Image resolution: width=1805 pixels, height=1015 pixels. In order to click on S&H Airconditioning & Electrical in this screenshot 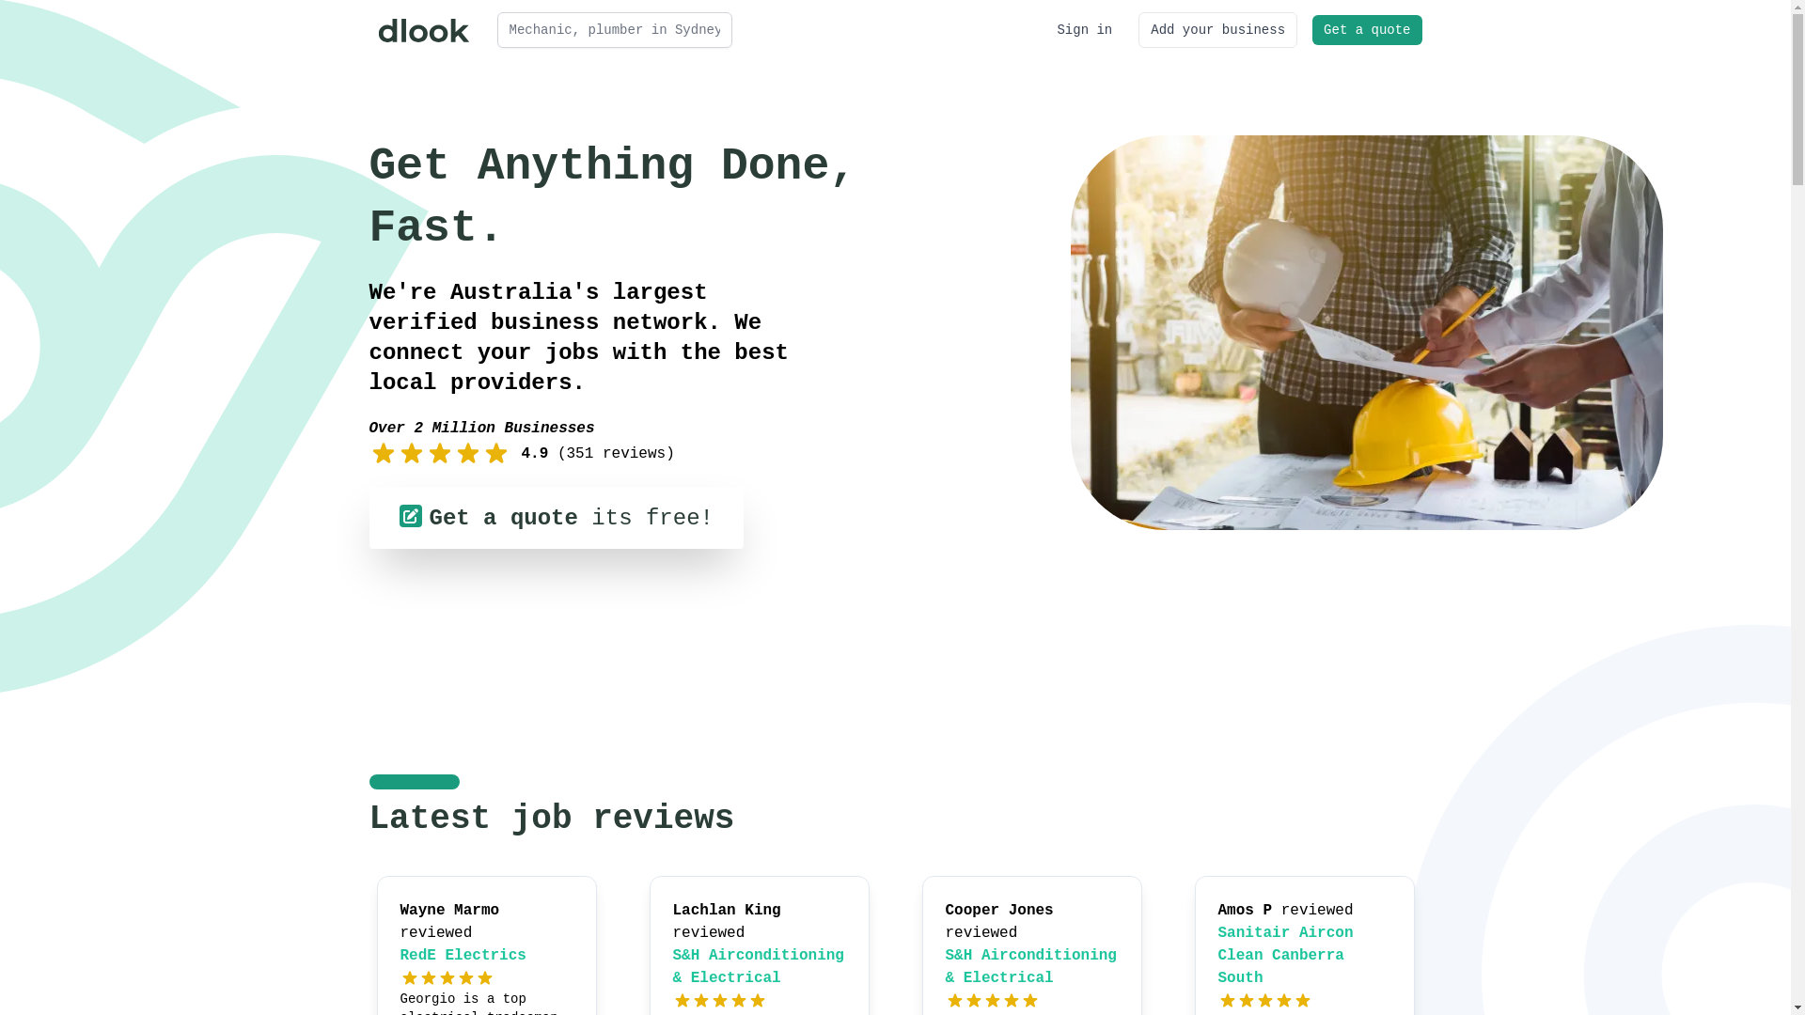, I will do `click(759, 967)`.